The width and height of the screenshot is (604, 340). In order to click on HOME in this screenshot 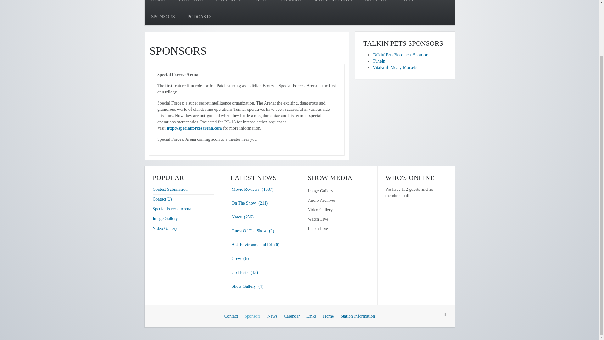, I will do `click(158, 4)`.